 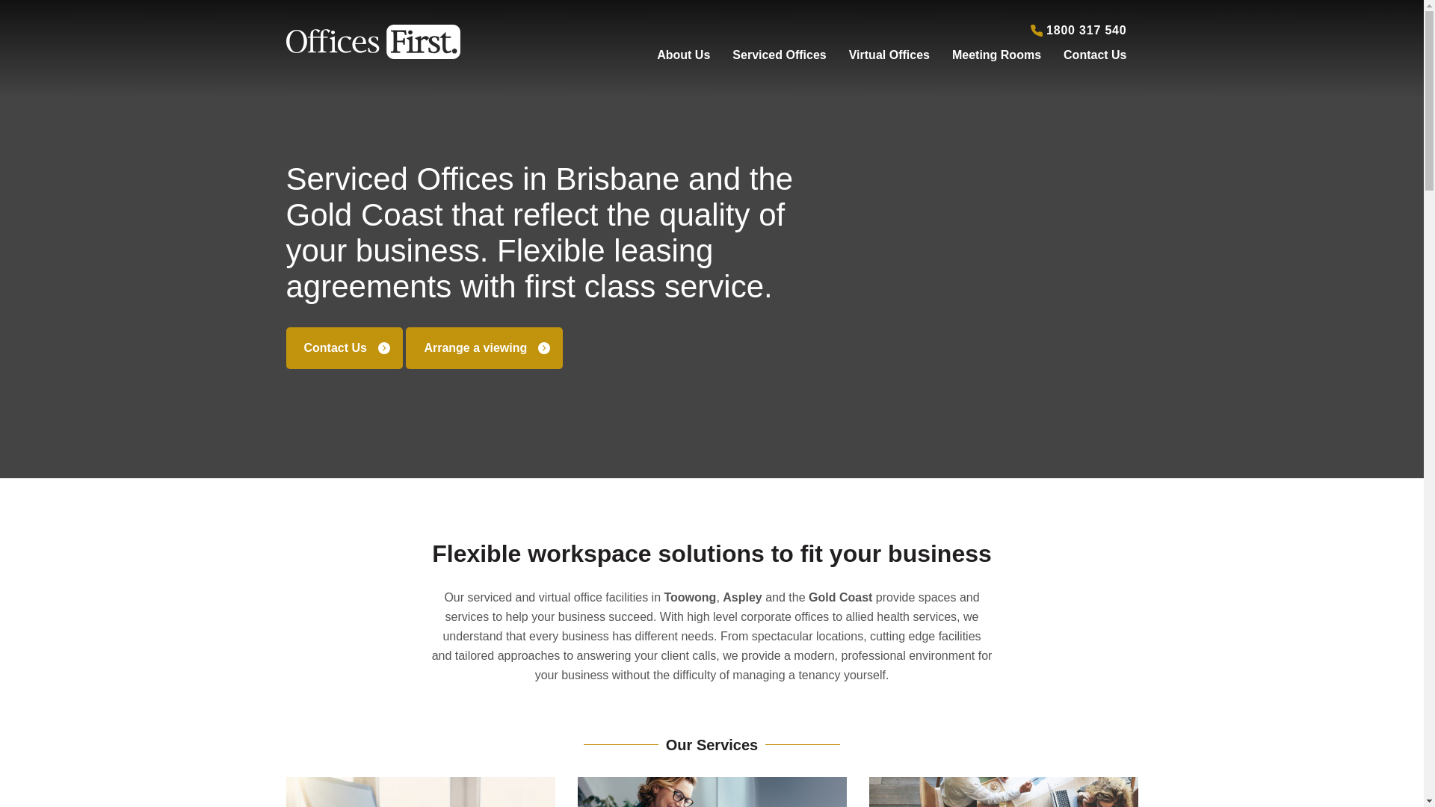 What do you see at coordinates (484, 348) in the screenshot?
I see `Arrange a viewing` at bounding box center [484, 348].